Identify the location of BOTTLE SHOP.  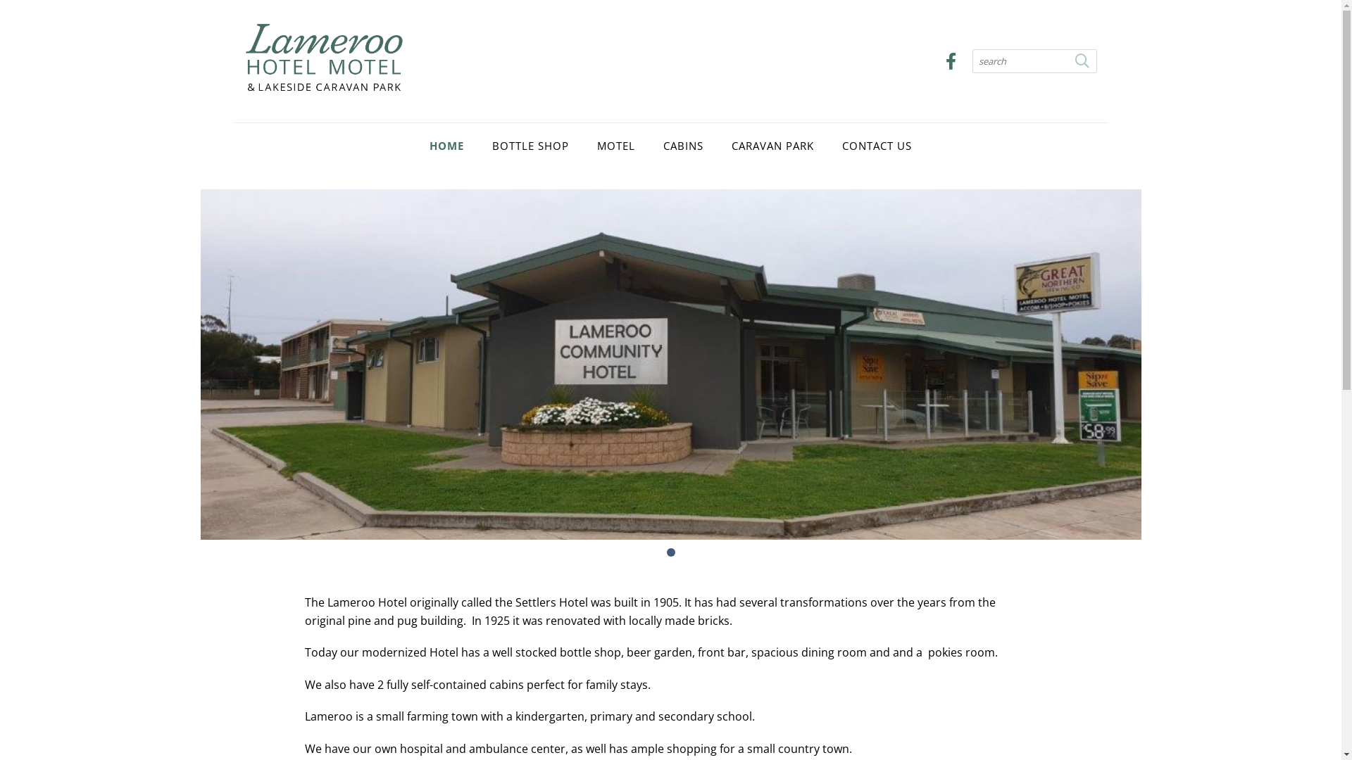
(531, 146).